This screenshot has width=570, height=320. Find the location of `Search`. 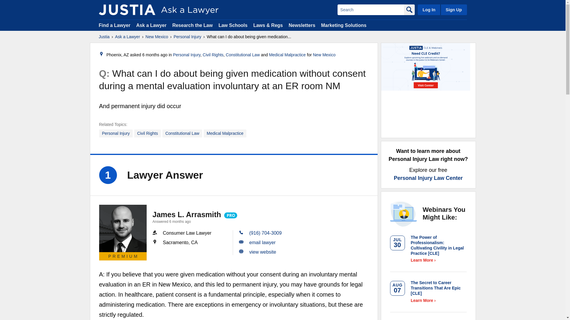

Search is located at coordinates (370, 9).